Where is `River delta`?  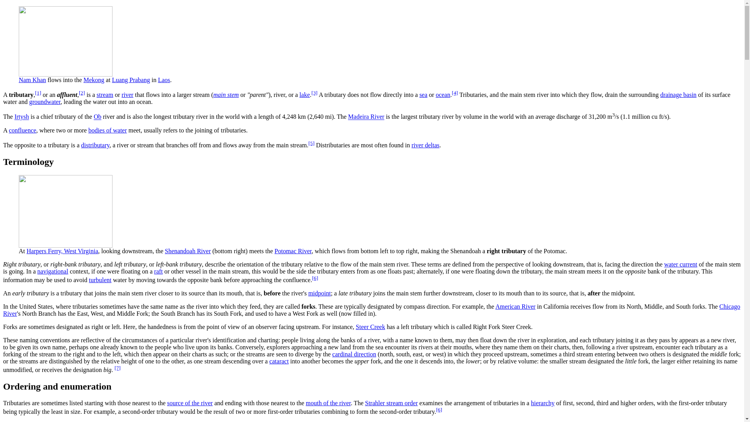 River delta is located at coordinates (426, 145).